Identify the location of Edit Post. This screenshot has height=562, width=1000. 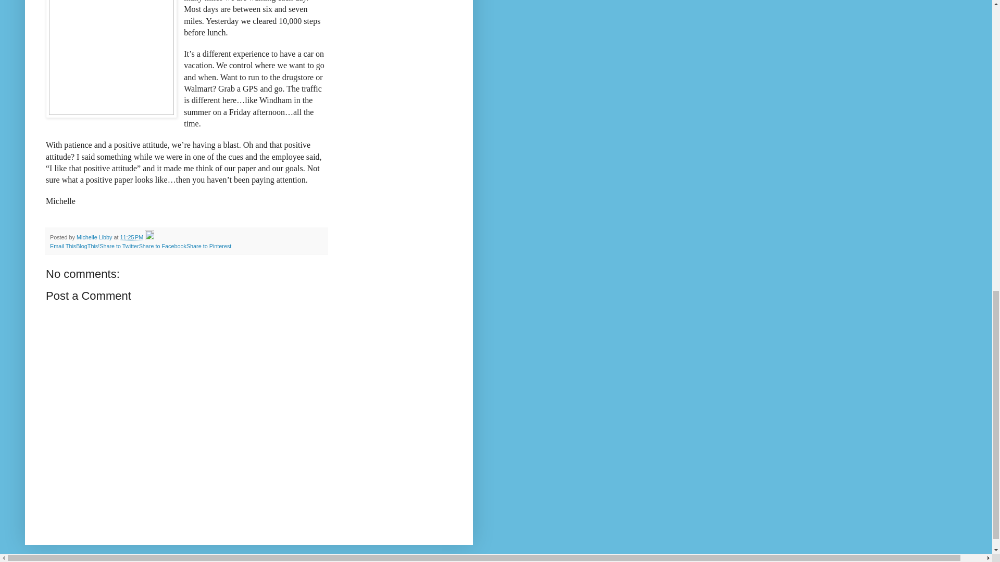
(149, 237).